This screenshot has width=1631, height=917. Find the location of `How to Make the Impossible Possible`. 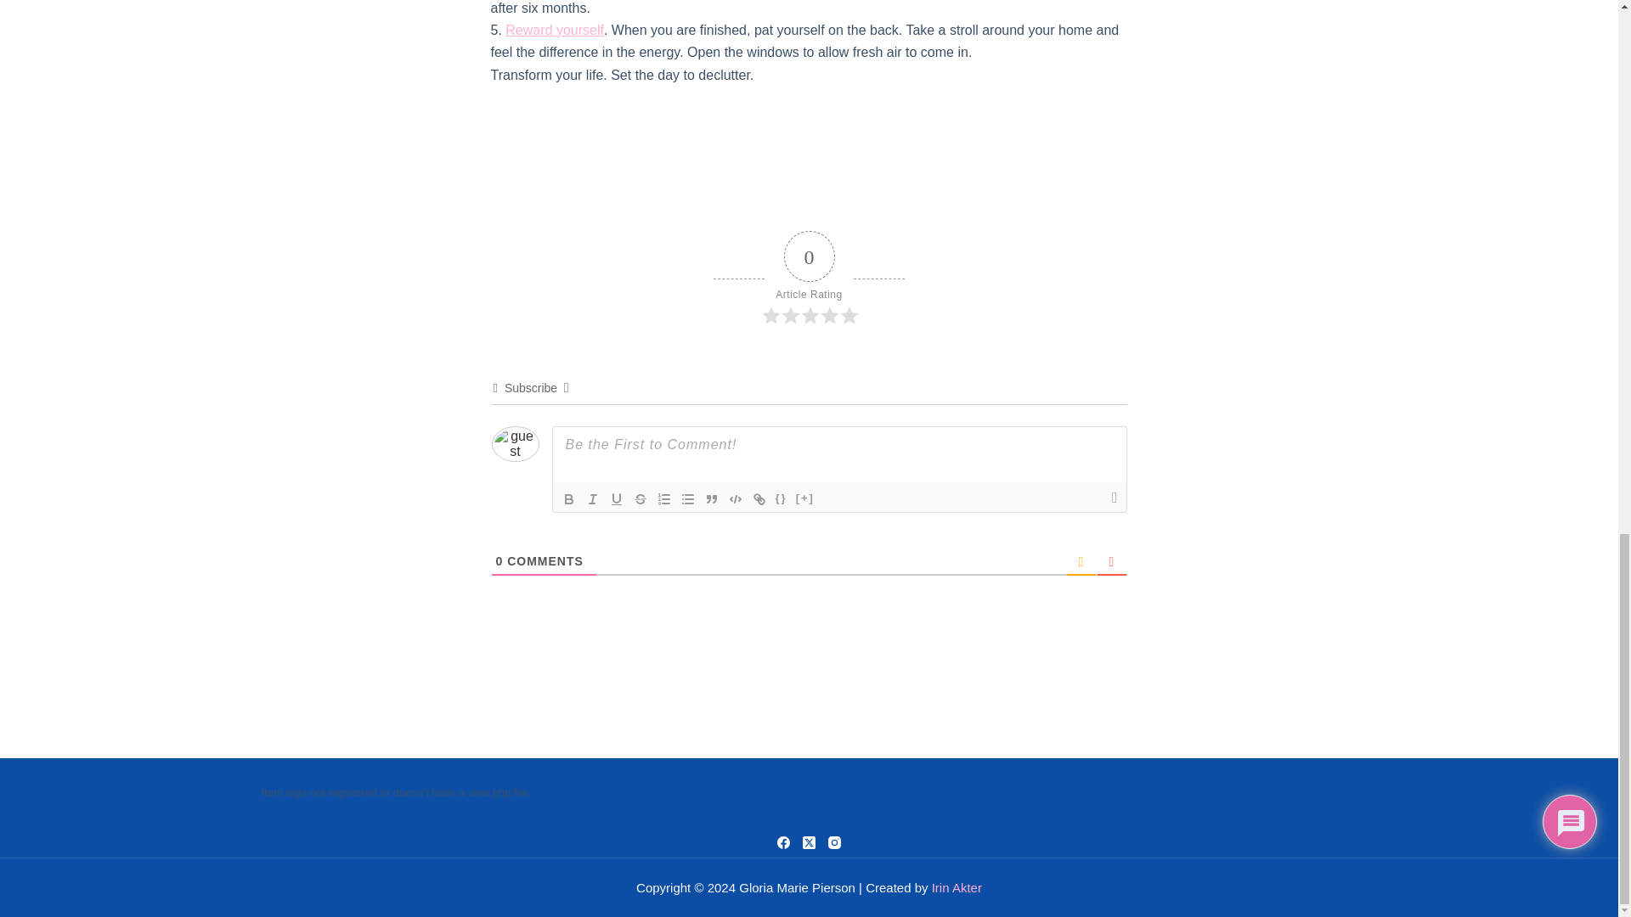

How to Make the Impossible Possible is located at coordinates (554, 31).